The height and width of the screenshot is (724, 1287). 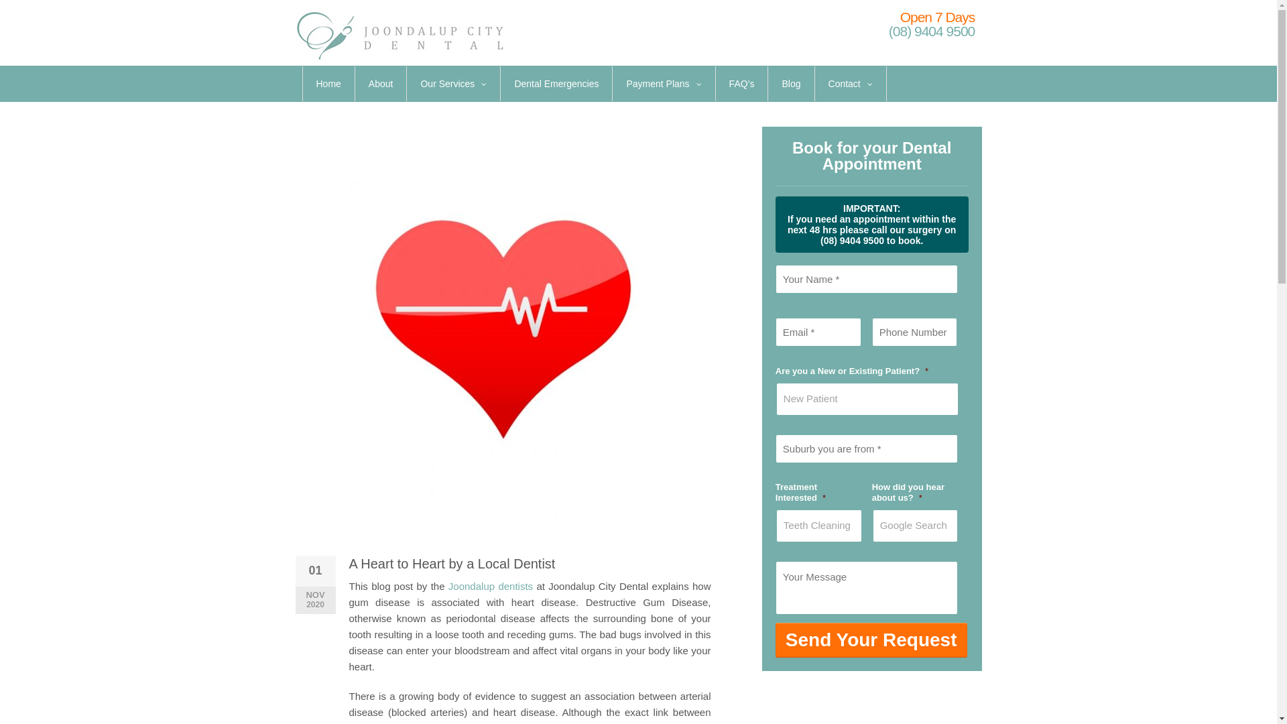 I want to click on Blog, so click(x=791, y=84).